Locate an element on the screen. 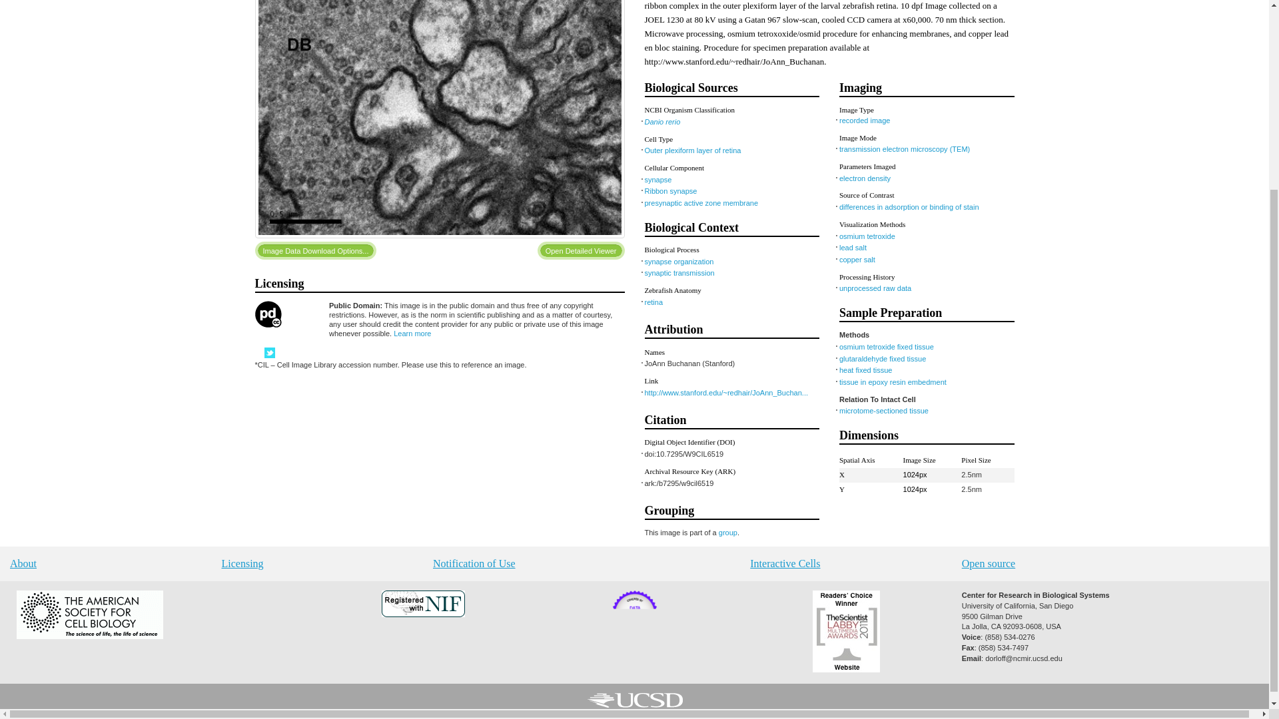 This screenshot has height=719, width=1279. synapse is located at coordinates (658, 180).